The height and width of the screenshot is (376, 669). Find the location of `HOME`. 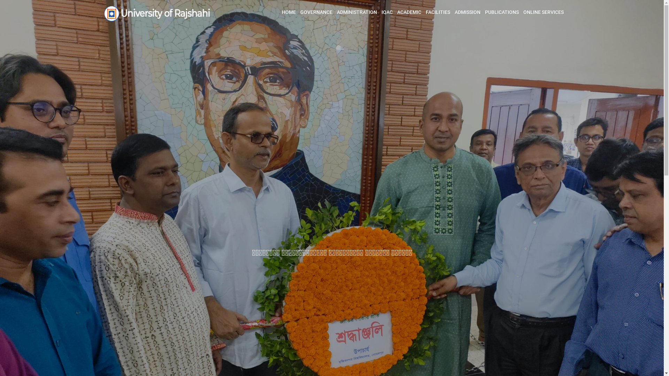

HOME is located at coordinates (289, 13).